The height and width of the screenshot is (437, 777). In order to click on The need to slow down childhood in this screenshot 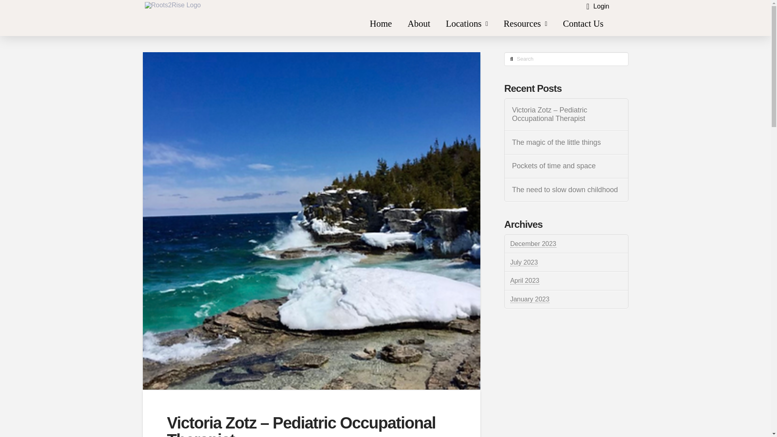, I will do `click(566, 190)`.